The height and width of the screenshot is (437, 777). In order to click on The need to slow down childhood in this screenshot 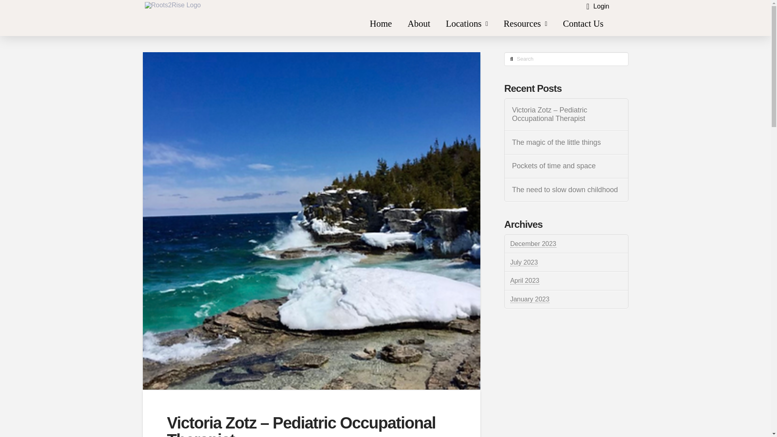, I will do `click(566, 190)`.